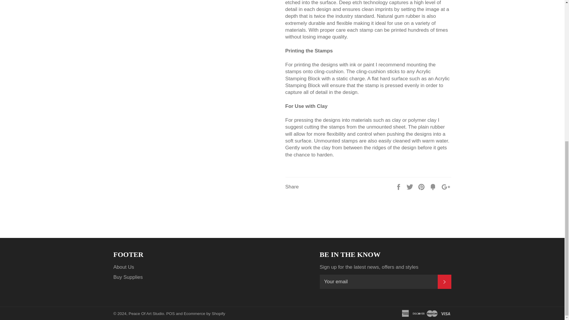 The image size is (569, 320). Describe the element at coordinates (434, 187) in the screenshot. I see `Fancy` at that location.